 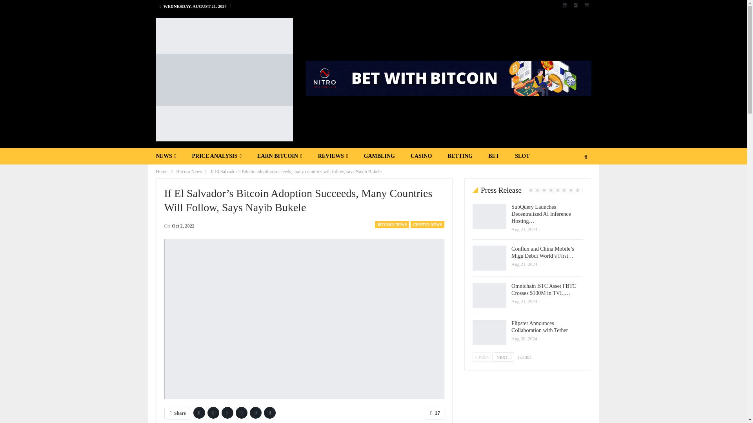 I want to click on EARN BITCOIN, so click(x=280, y=156).